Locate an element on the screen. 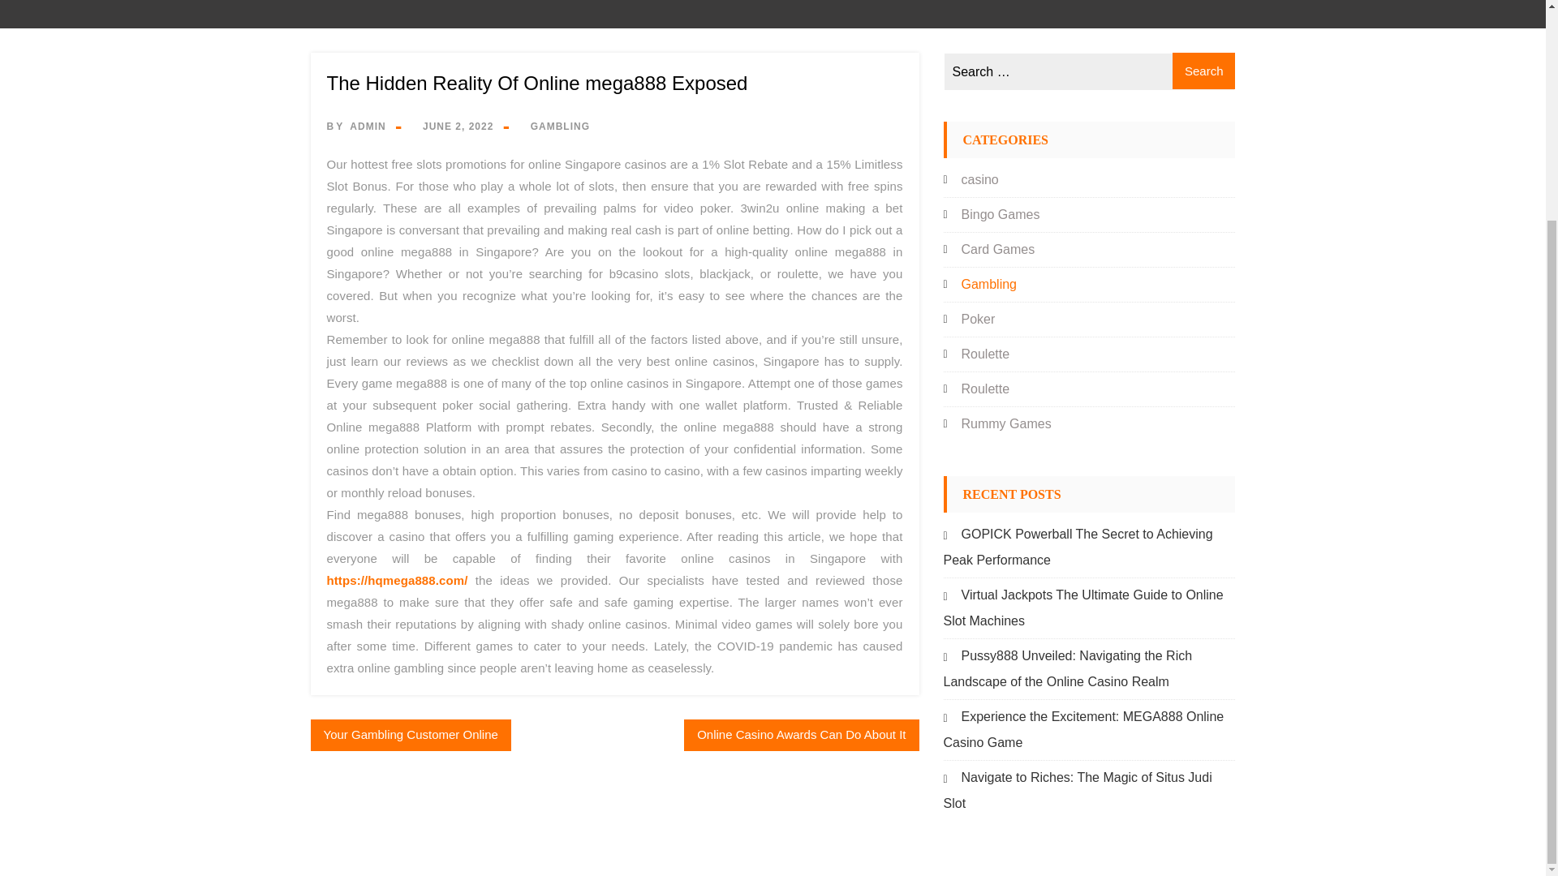  Poker is located at coordinates (978, 318).